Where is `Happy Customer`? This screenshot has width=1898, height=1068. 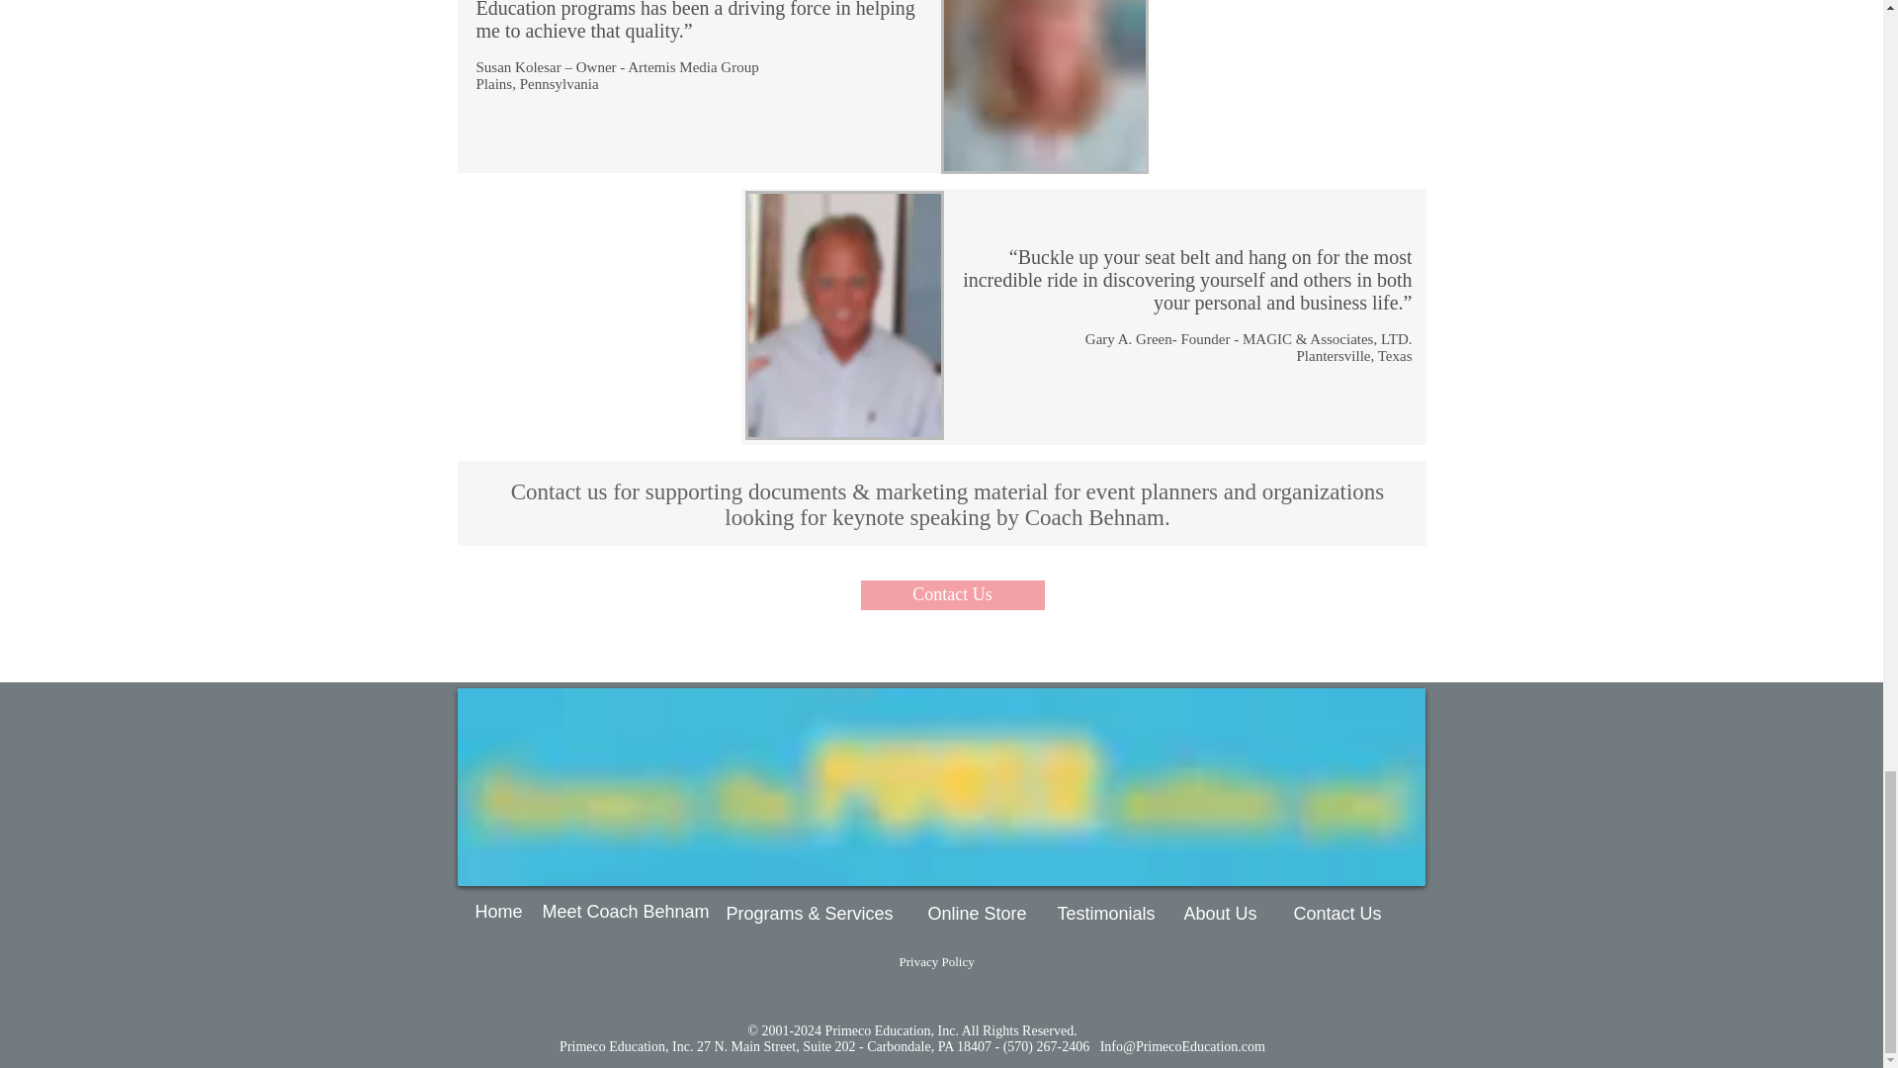
Happy Customer is located at coordinates (1044, 87).